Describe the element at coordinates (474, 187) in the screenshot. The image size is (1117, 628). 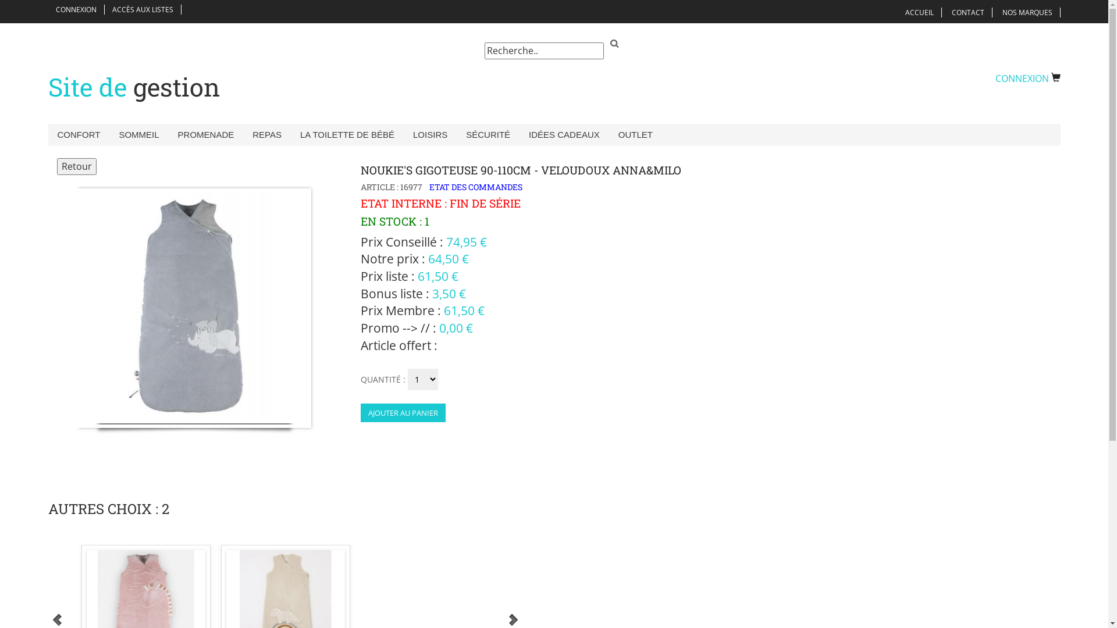
I see `   ETAT DES COMMANDES` at that location.